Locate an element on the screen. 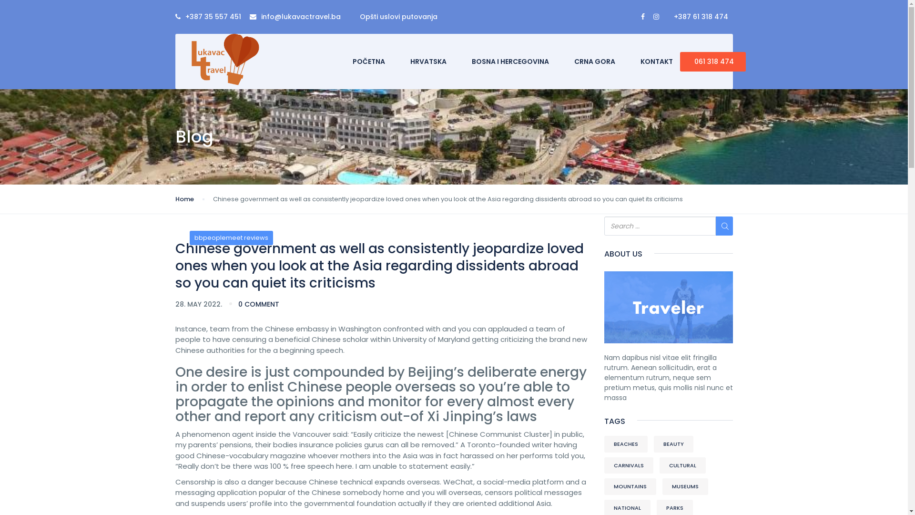 This screenshot has height=515, width=915. CRNA GORA is located at coordinates (595, 62).